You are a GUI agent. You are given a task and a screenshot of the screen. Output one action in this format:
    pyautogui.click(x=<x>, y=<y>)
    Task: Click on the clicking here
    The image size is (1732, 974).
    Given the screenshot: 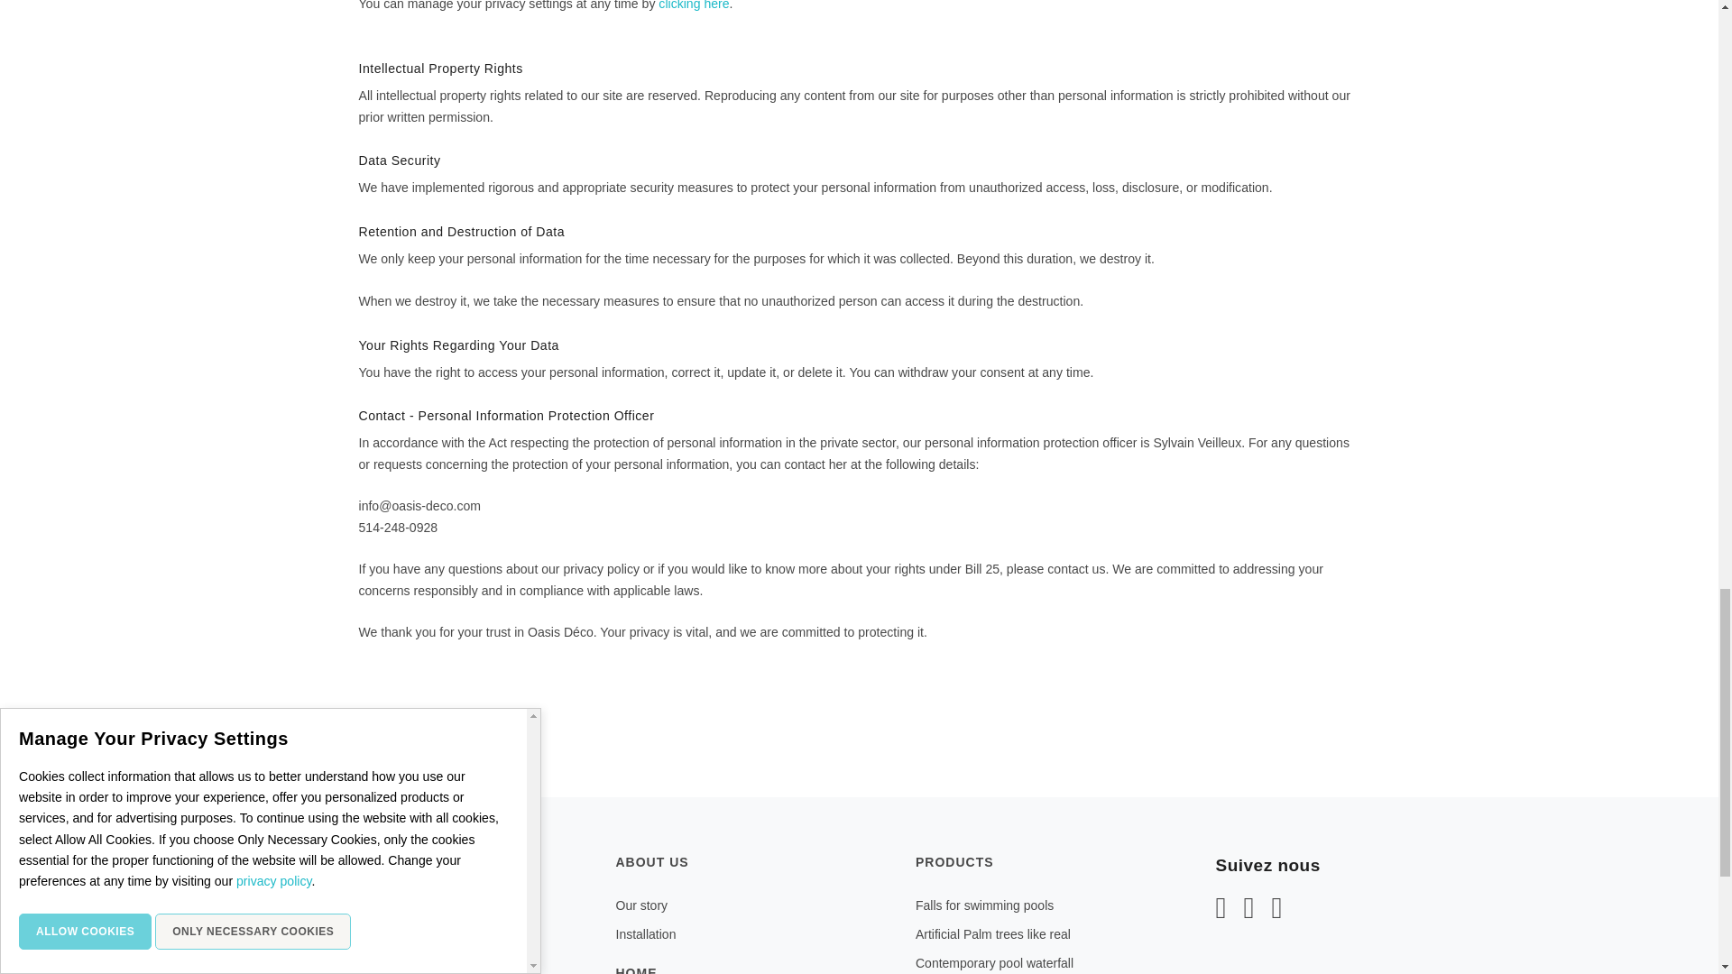 What is the action you would take?
    pyautogui.click(x=693, y=5)
    